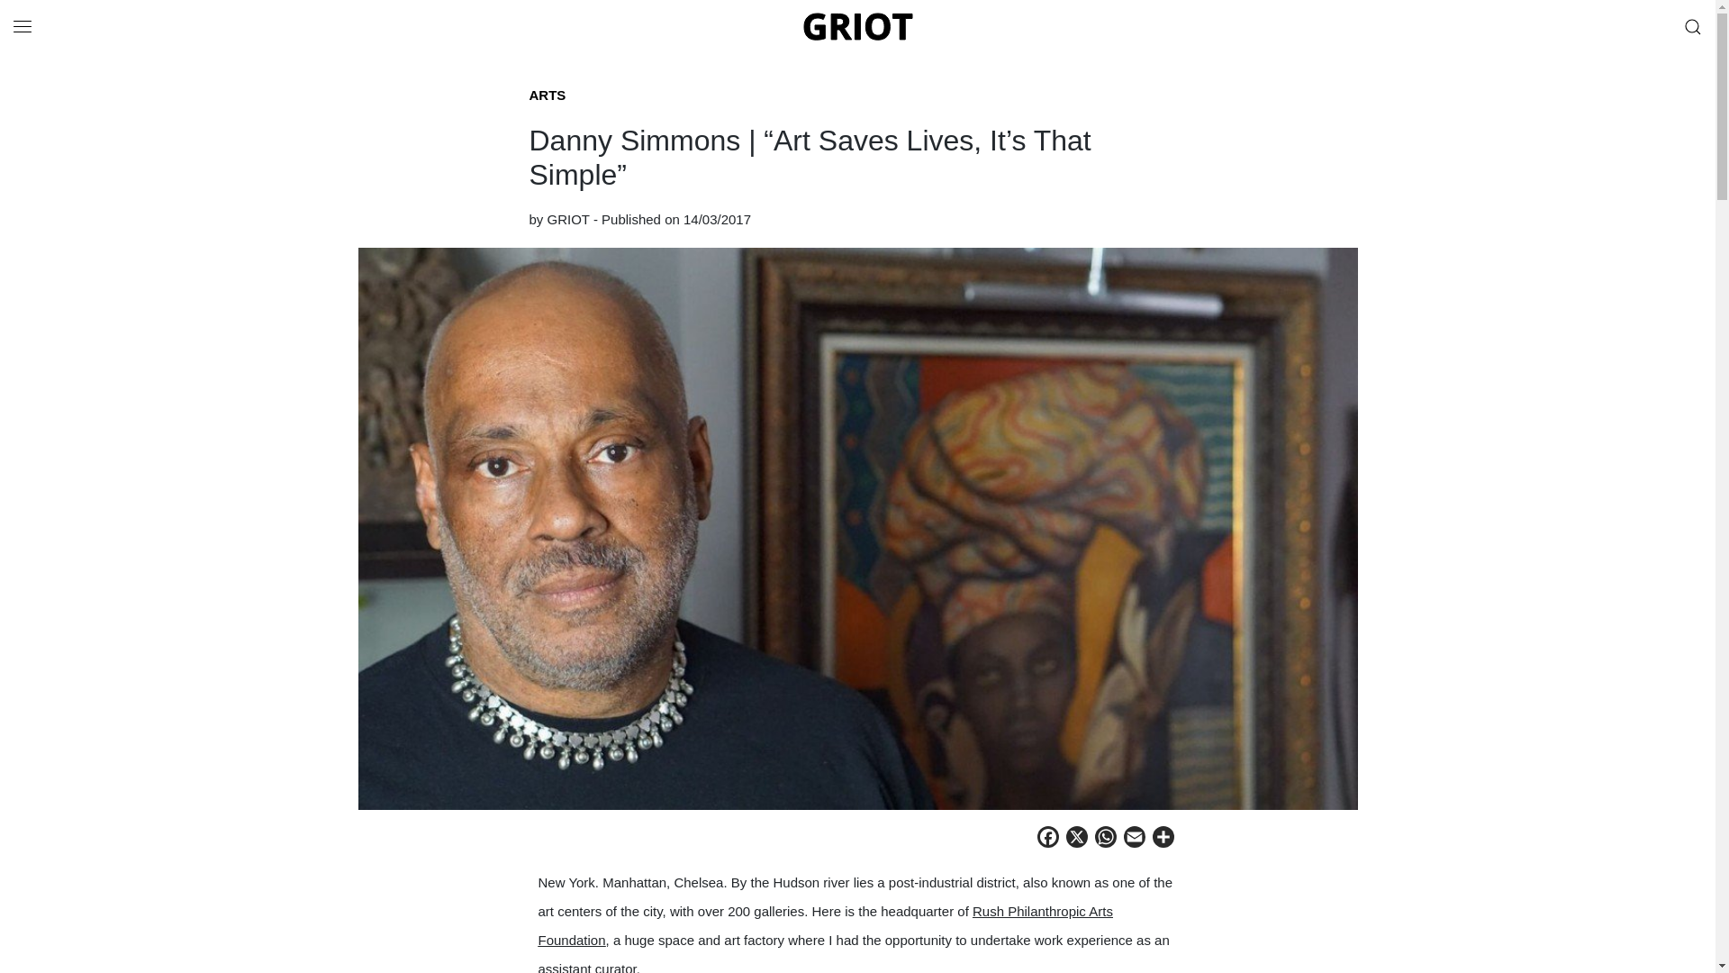 The image size is (1729, 973). What do you see at coordinates (857, 26) in the screenshot?
I see `GRIOT` at bounding box center [857, 26].